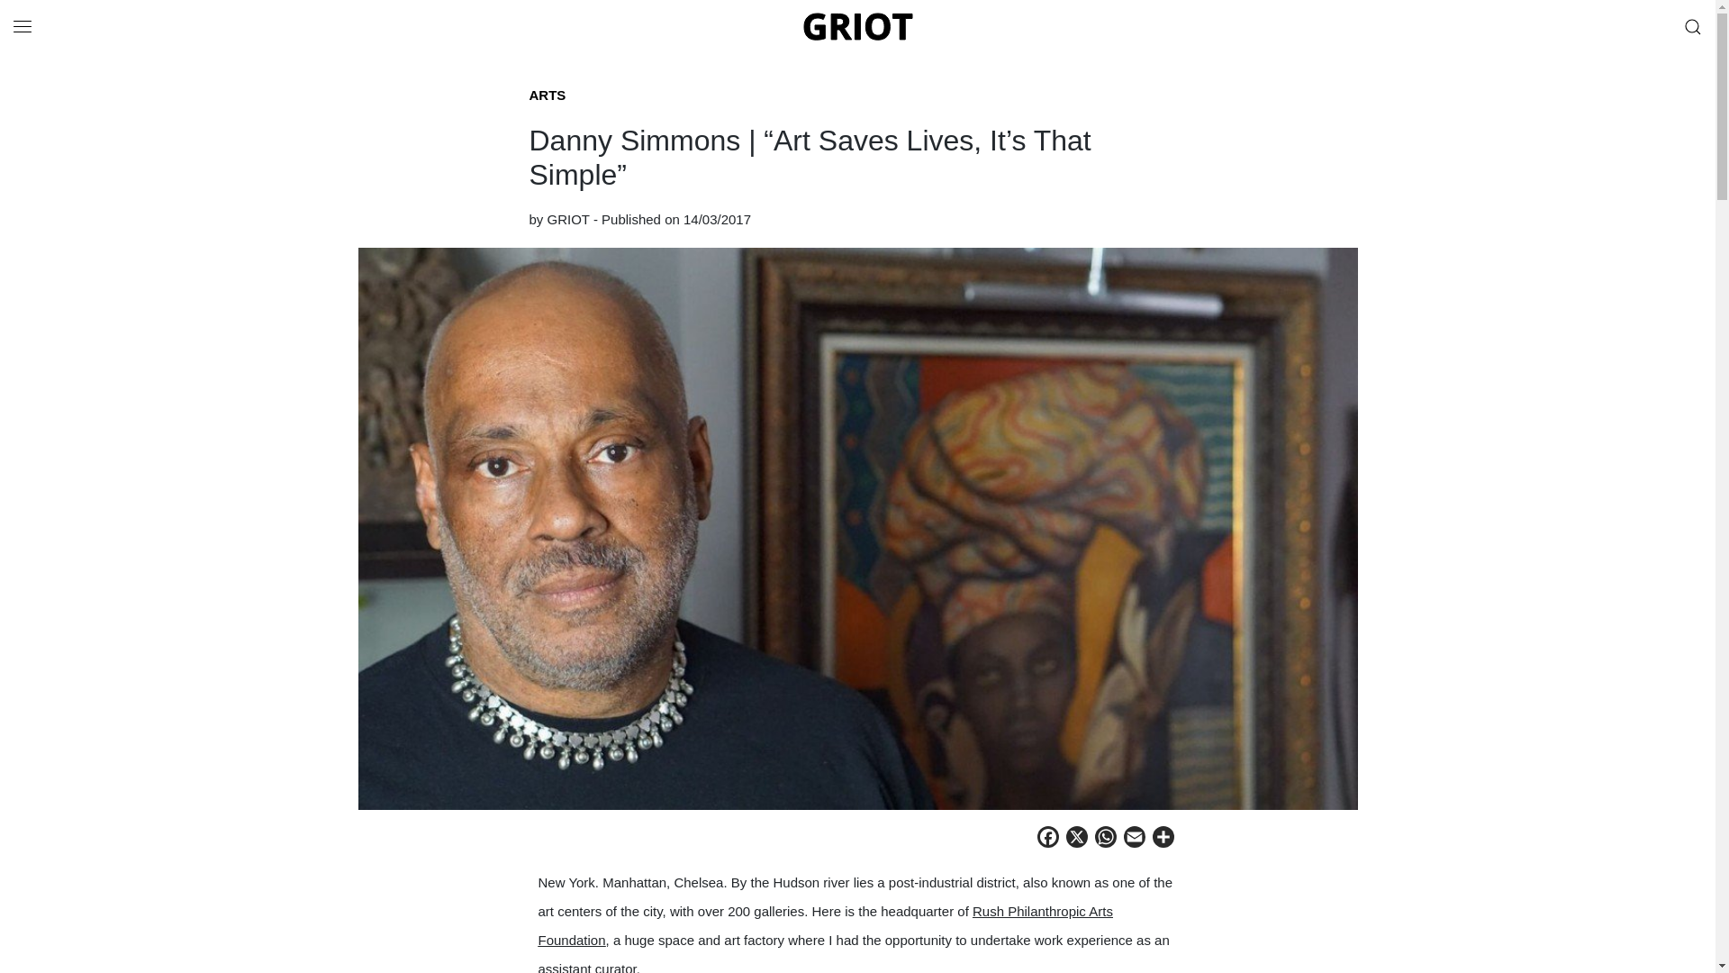 The image size is (1729, 973). What do you see at coordinates (857, 26) in the screenshot?
I see `GRIOT` at bounding box center [857, 26].